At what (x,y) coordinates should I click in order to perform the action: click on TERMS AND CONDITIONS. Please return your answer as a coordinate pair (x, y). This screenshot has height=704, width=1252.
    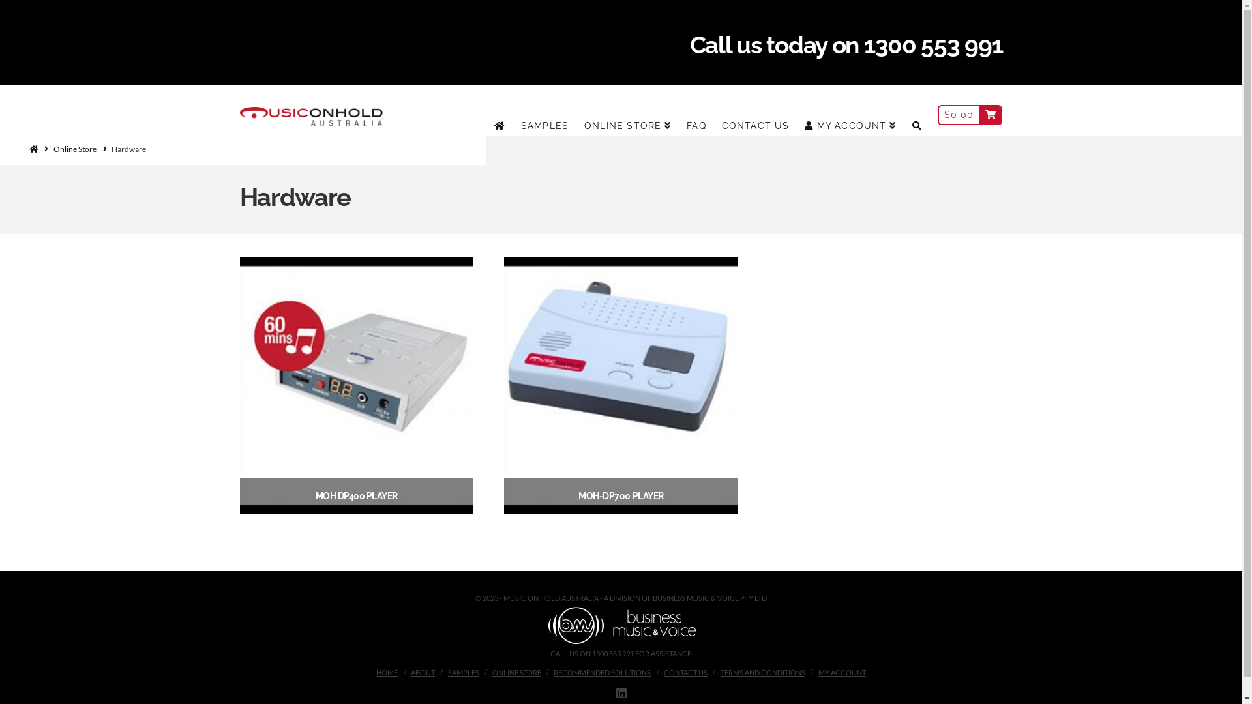
    Looking at the image, I should click on (763, 673).